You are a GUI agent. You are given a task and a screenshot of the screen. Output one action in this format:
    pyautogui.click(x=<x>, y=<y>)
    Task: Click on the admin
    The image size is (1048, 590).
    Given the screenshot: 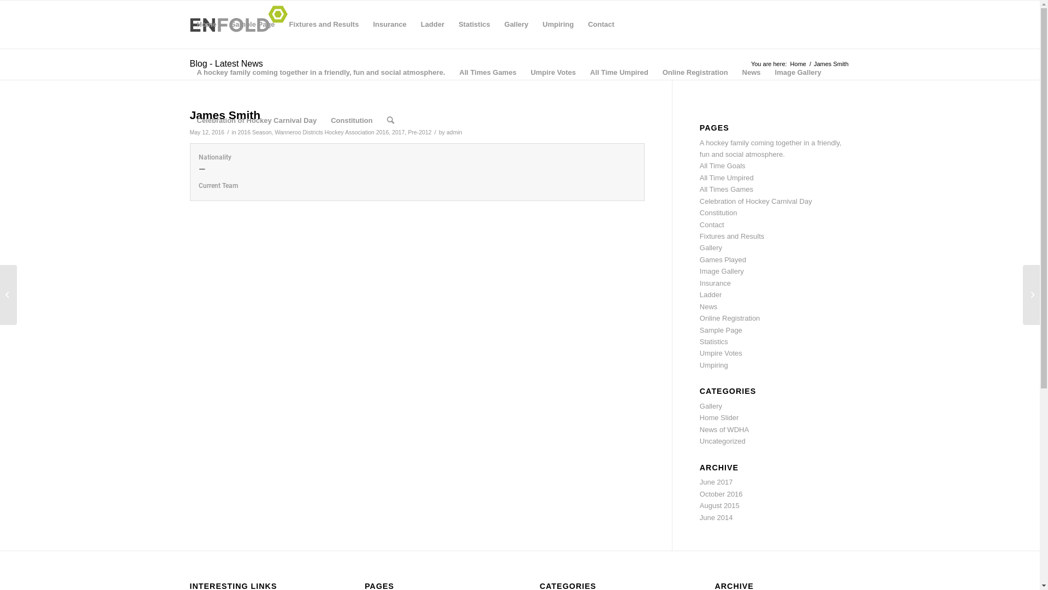 What is the action you would take?
    pyautogui.click(x=454, y=132)
    